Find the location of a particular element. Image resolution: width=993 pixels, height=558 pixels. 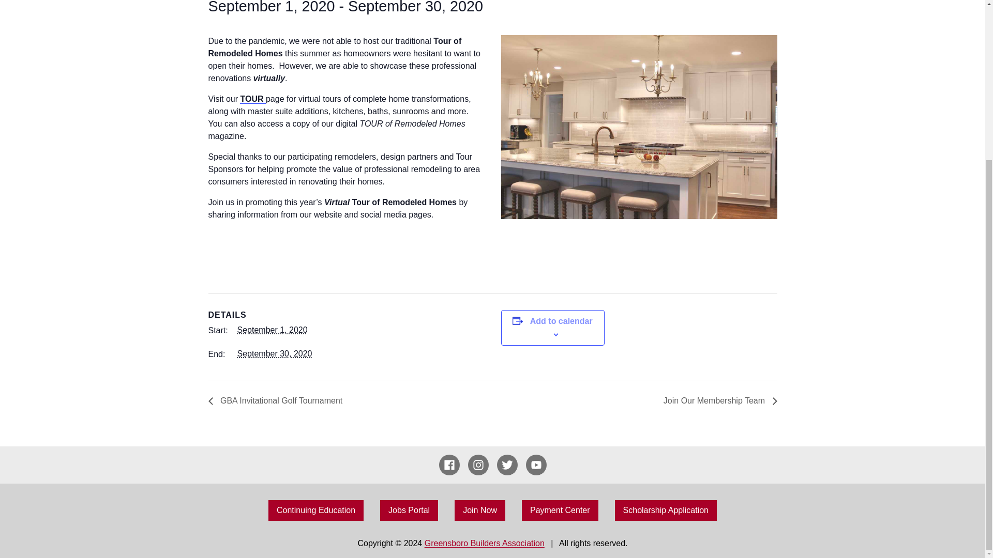

Greensboro Builders Association is located at coordinates (484, 543).